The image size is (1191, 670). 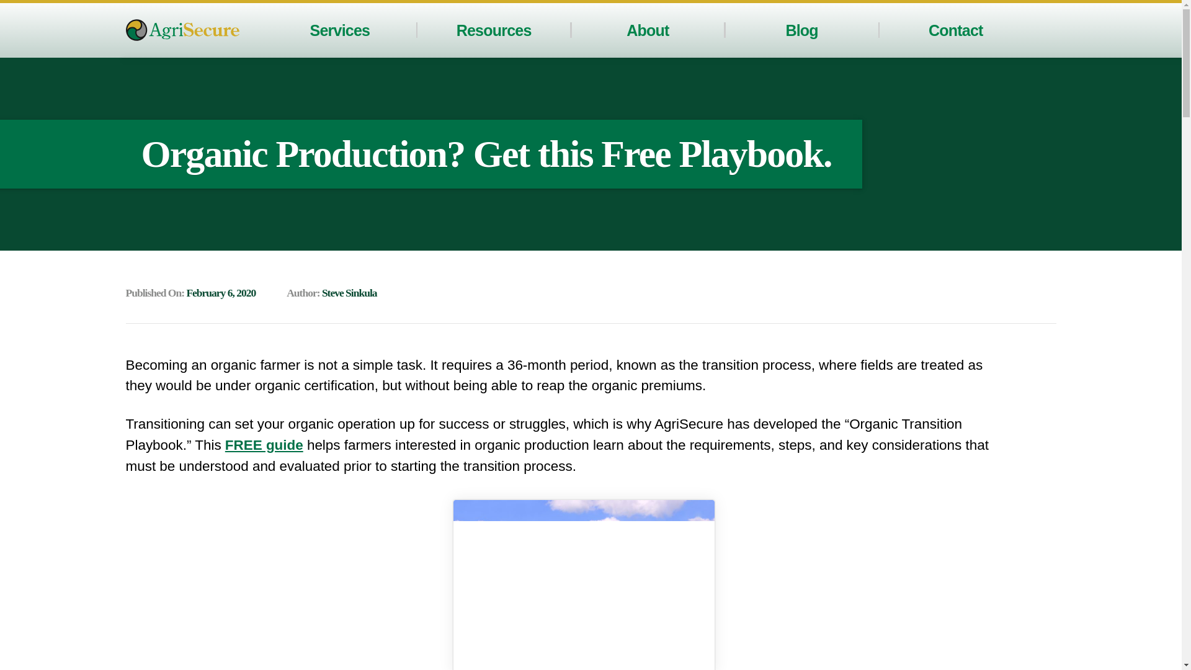 What do you see at coordinates (264, 445) in the screenshot?
I see `FREE guide` at bounding box center [264, 445].